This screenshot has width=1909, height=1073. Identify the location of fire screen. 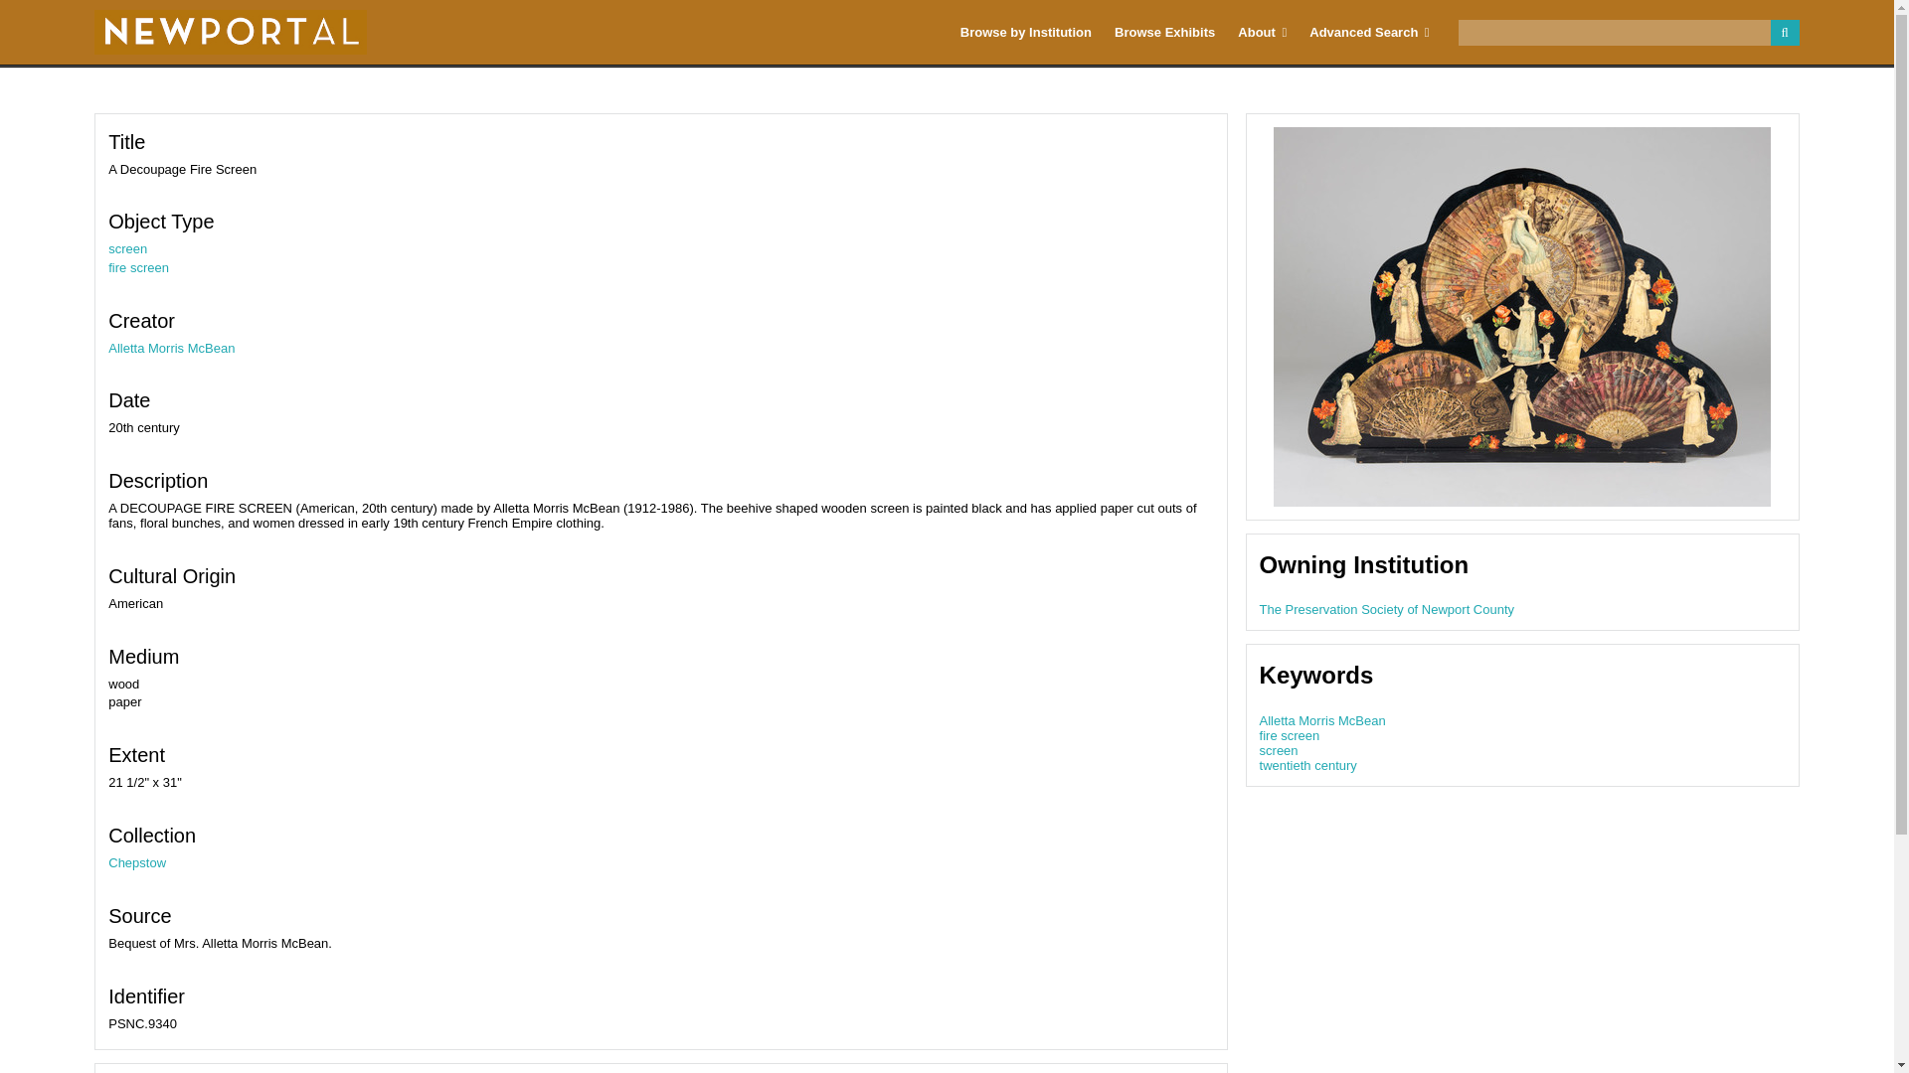
(1291, 735).